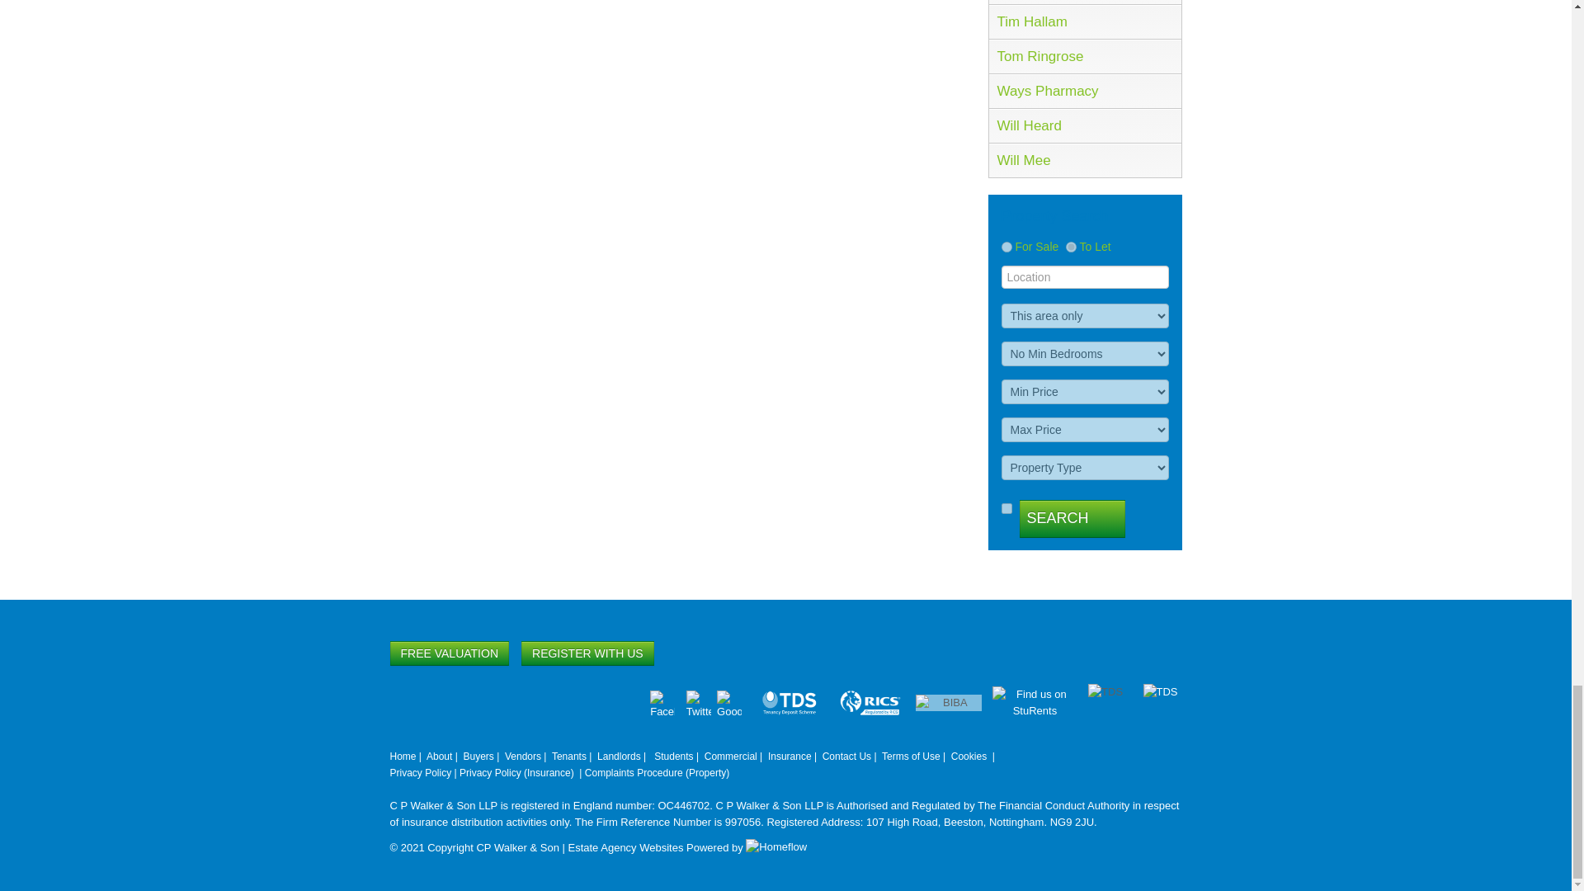  Describe the element at coordinates (439, 757) in the screenshot. I see `About` at that location.